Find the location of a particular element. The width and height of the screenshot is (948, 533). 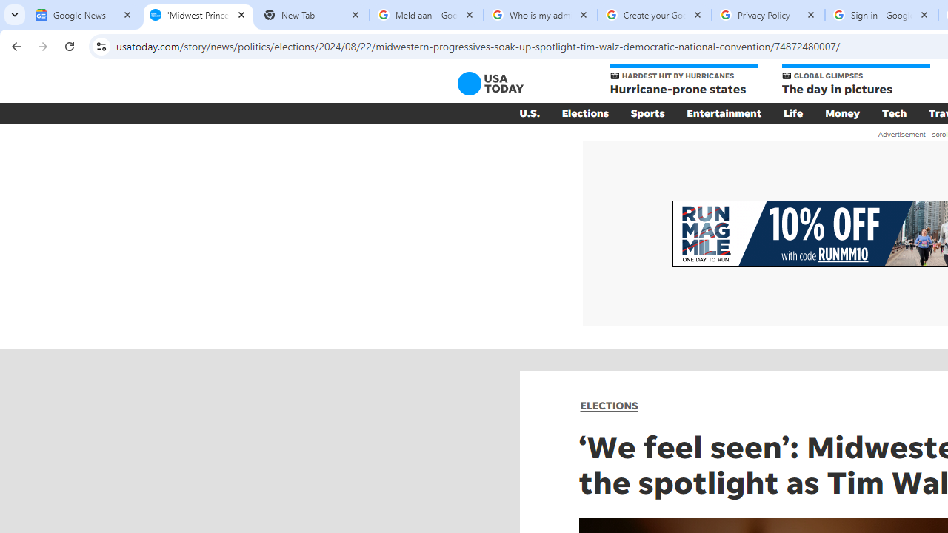

Create your Google Account is located at coordinates (655, 15).